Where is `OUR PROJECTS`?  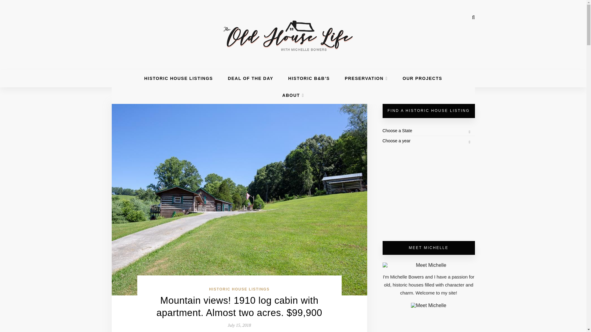
OUR PROJECTS is located at coordinates (422, 78).